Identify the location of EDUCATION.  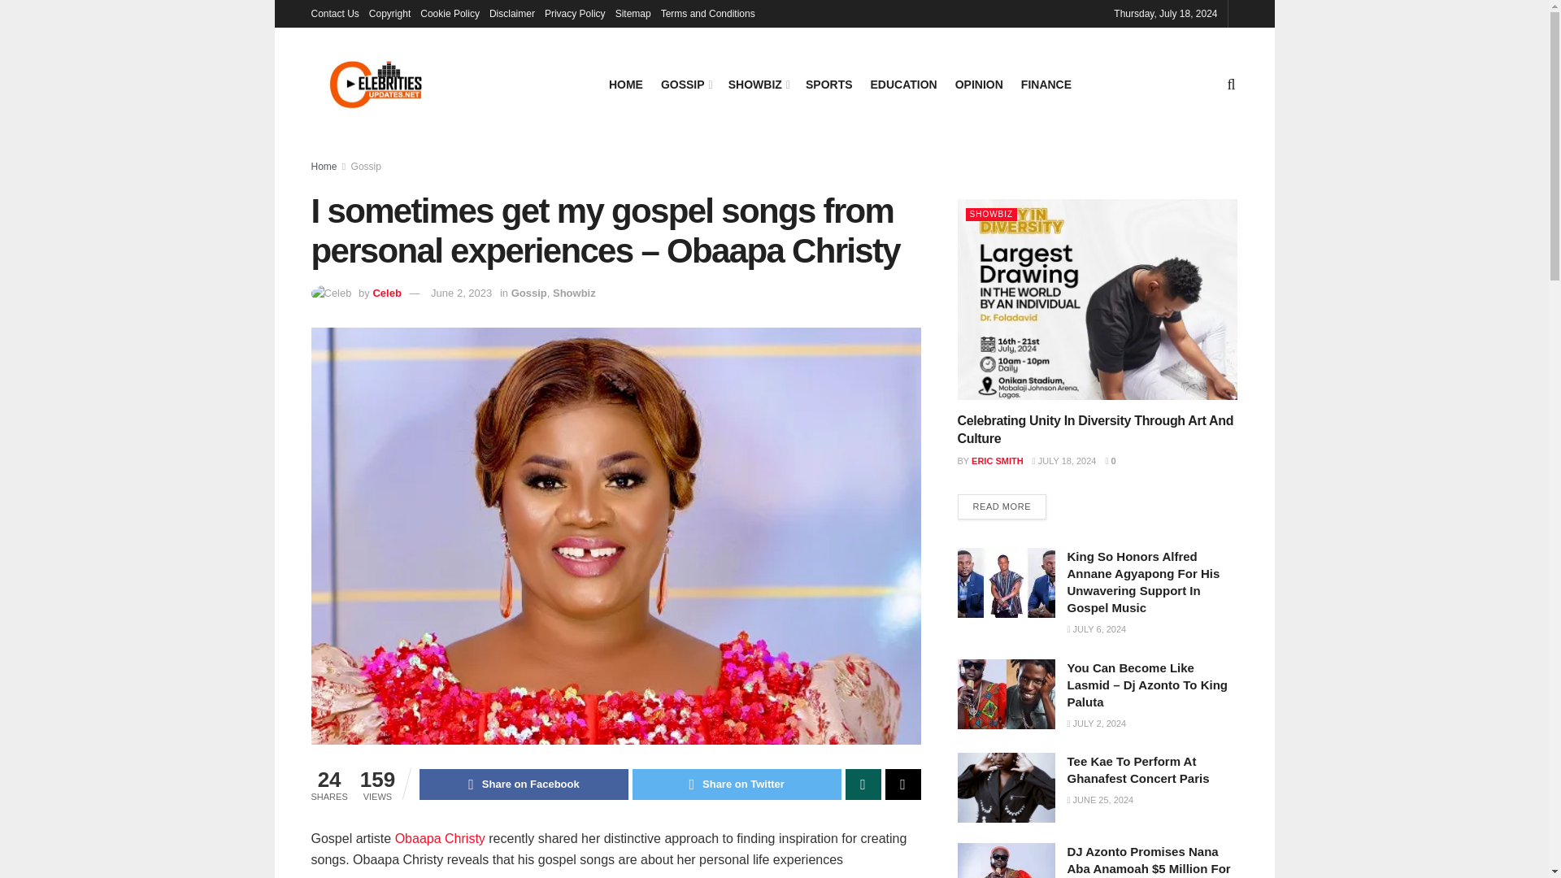
(904, 84).